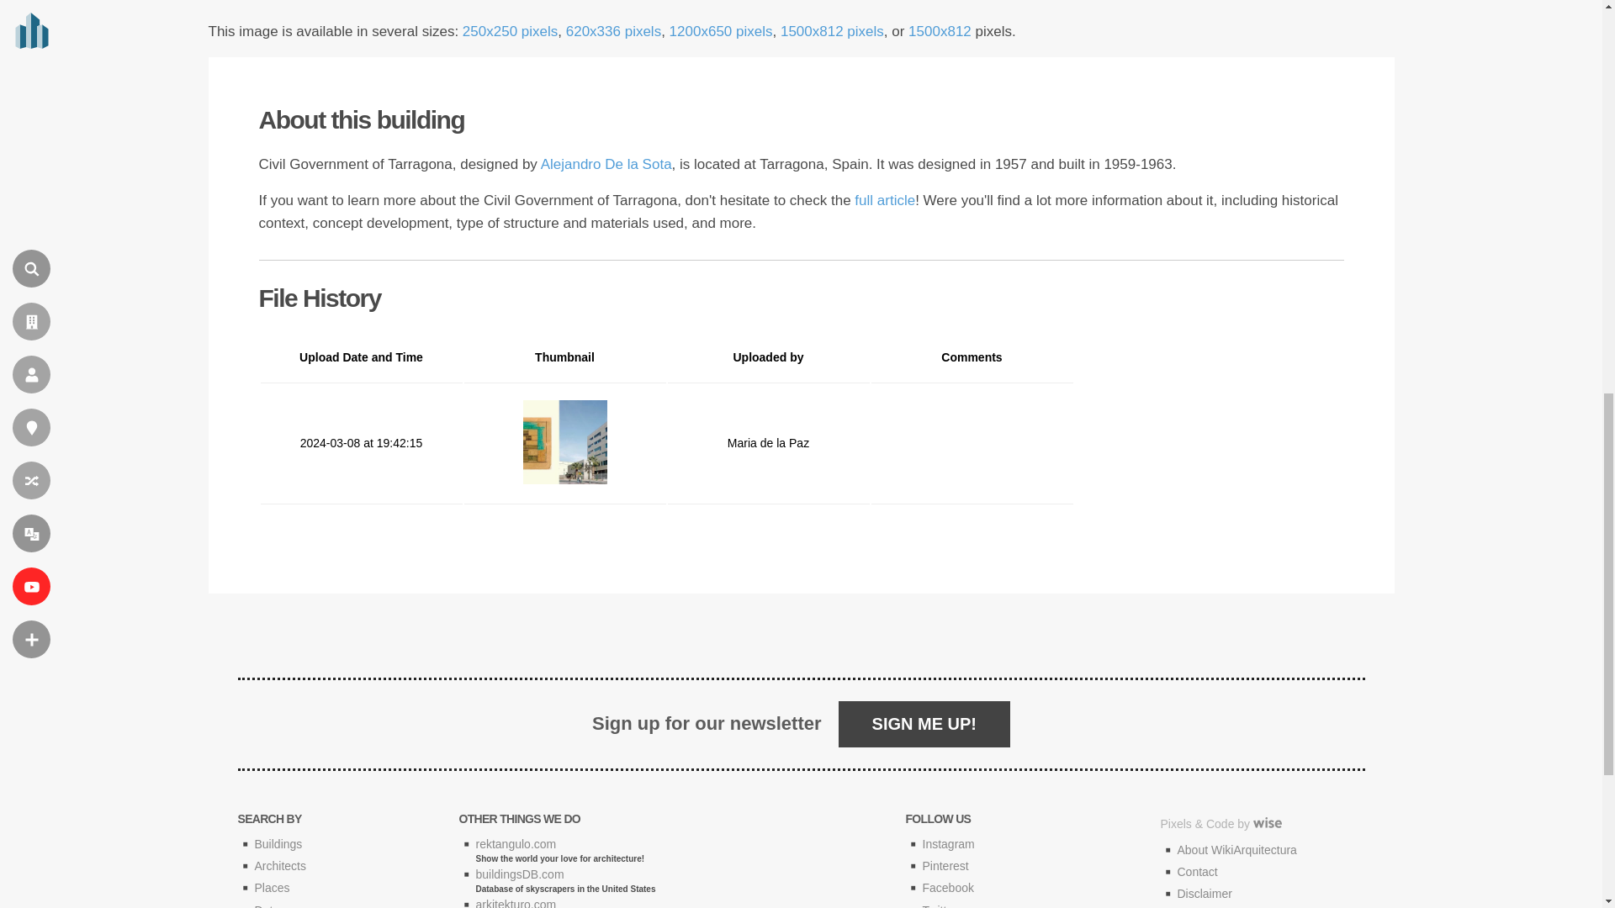  Describe the element at coordinates (278, 843) in the screenshot. I see `Buildings` at that location.